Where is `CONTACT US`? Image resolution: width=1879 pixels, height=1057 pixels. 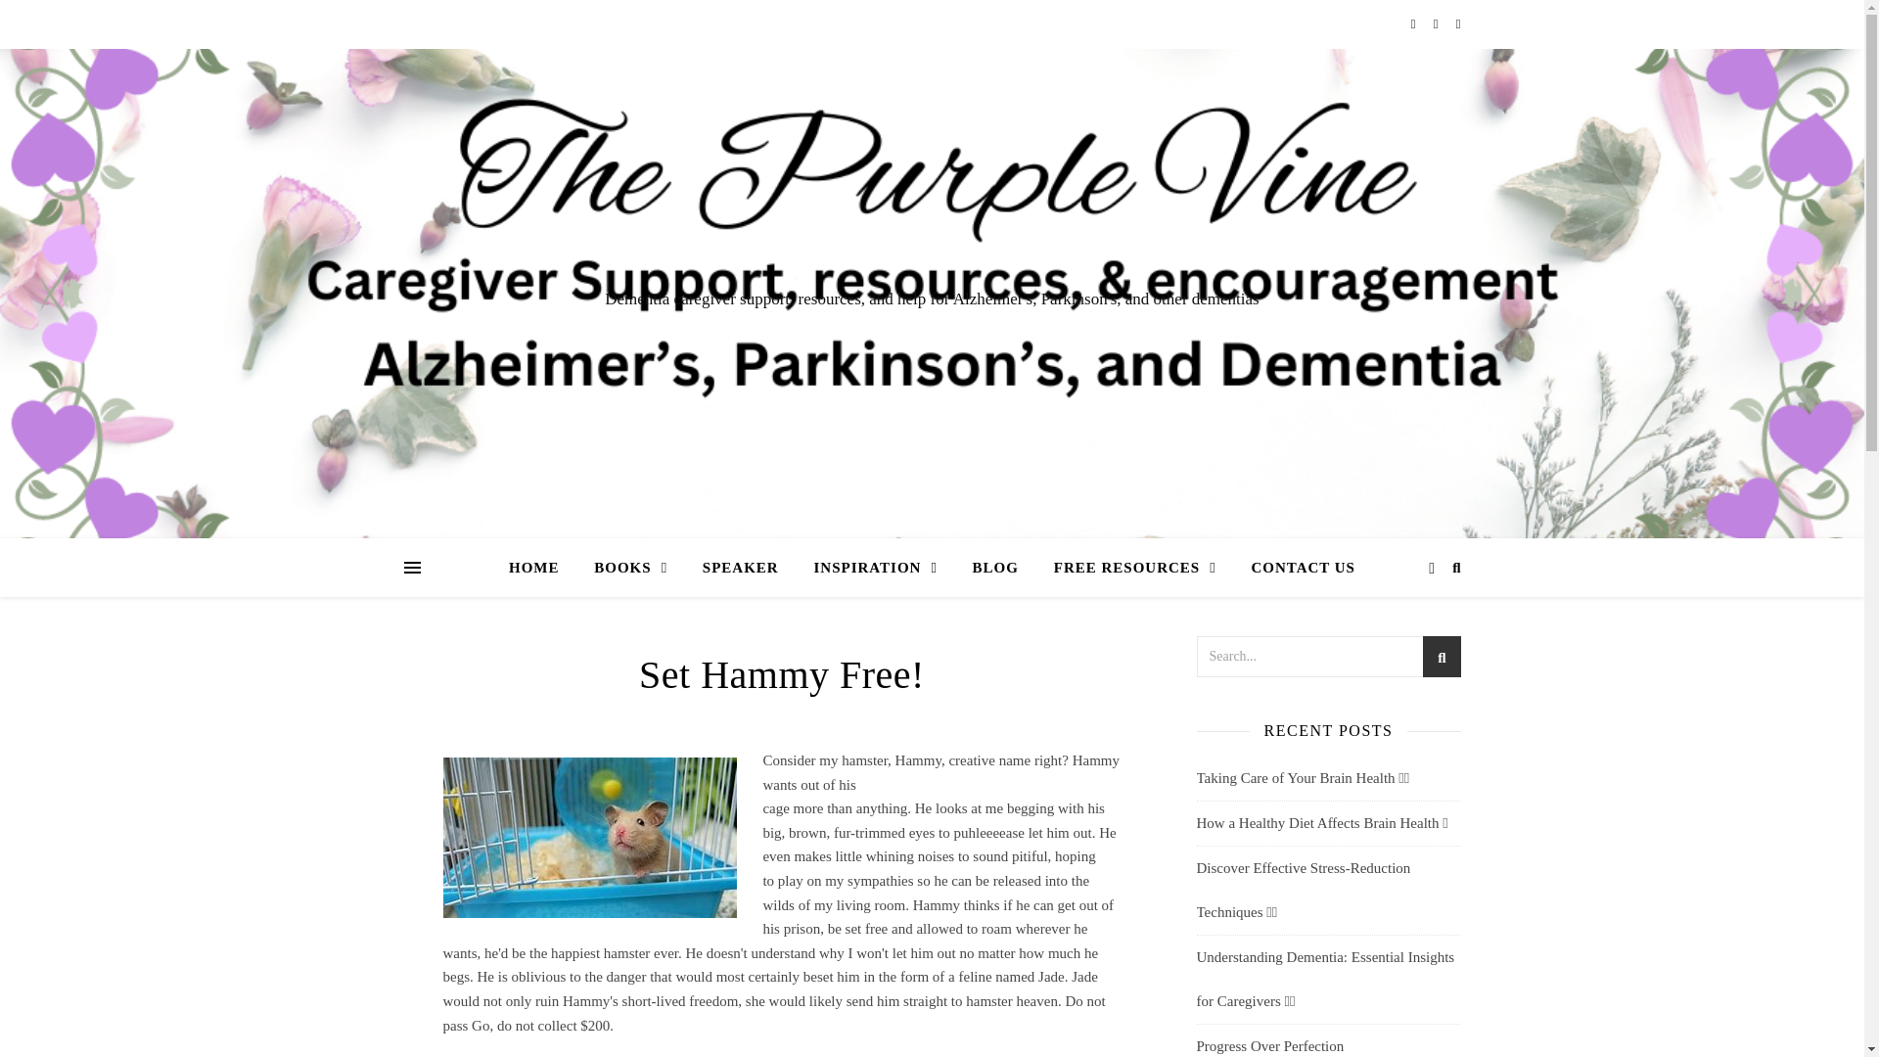 CONTACT US is located at coordinates (1294, 568).